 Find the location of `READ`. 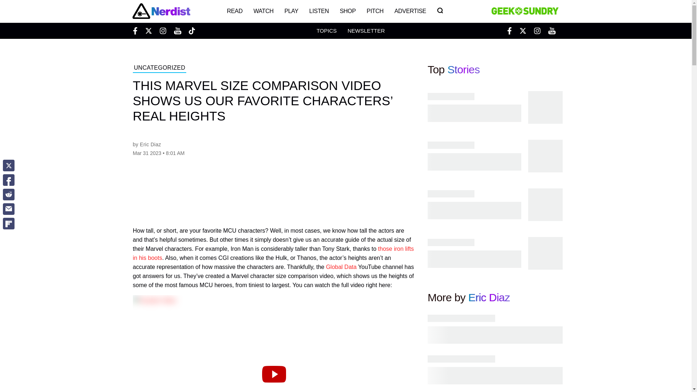

READ is located at coordinates (235, 11).